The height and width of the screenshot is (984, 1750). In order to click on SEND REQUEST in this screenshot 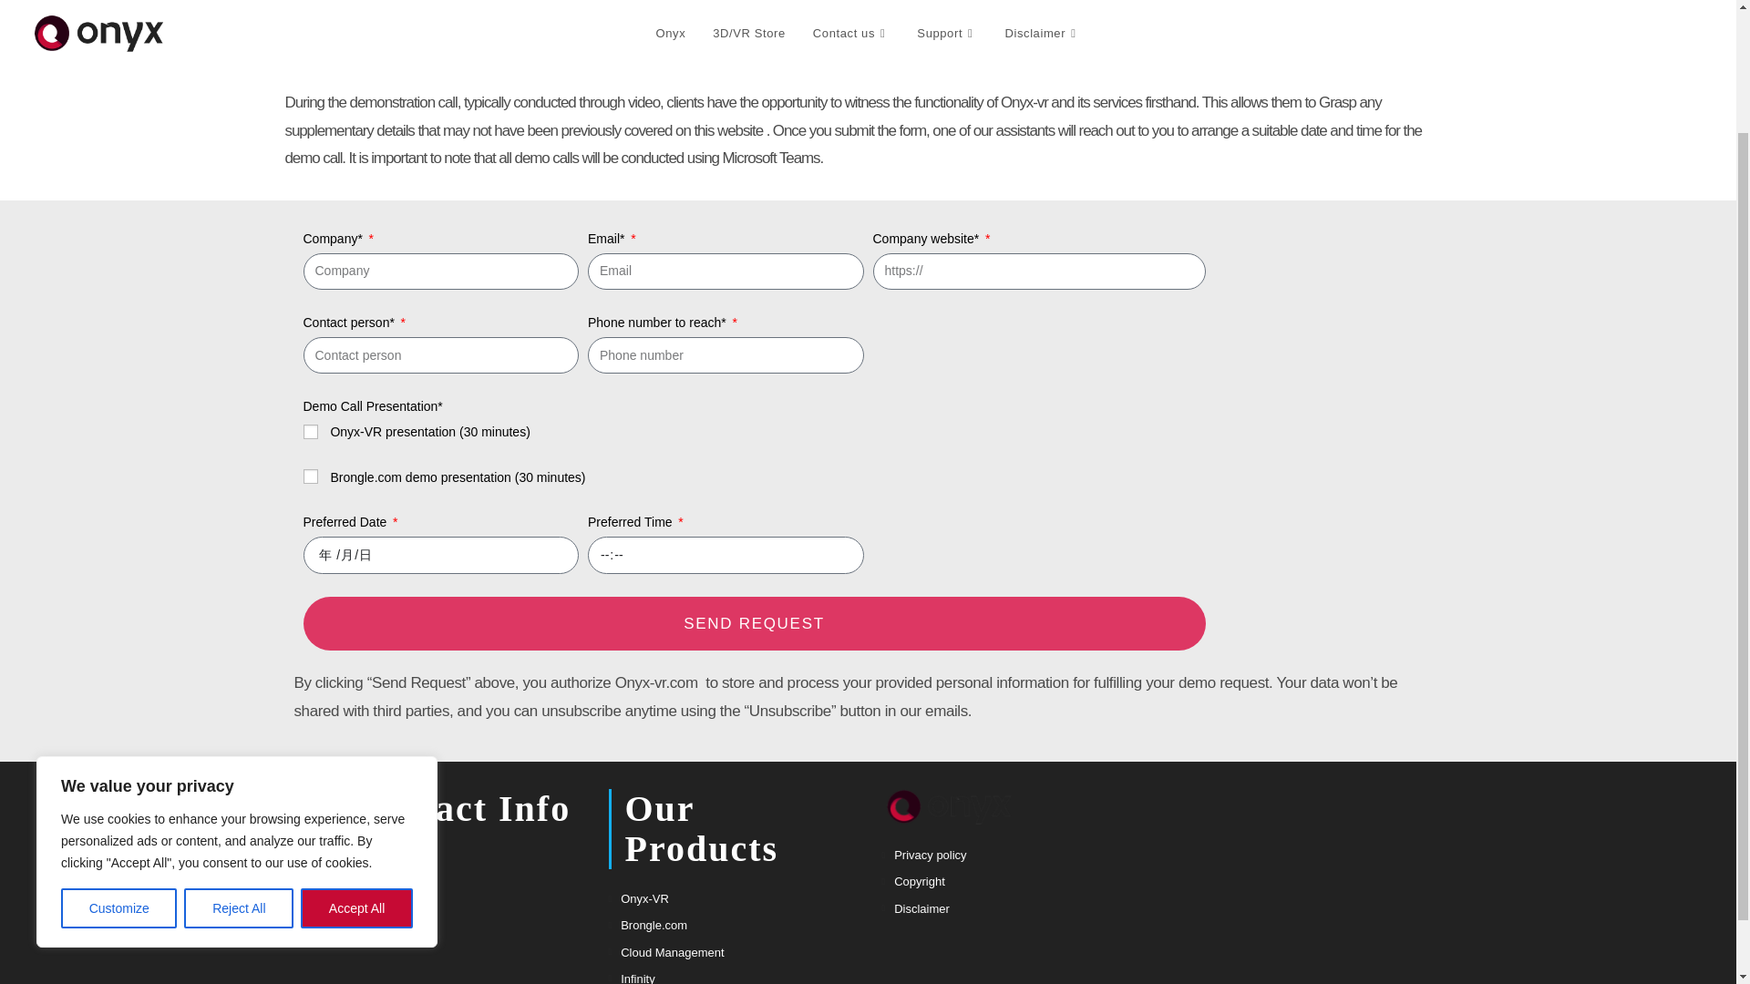, I will do `click(754, 623)`.